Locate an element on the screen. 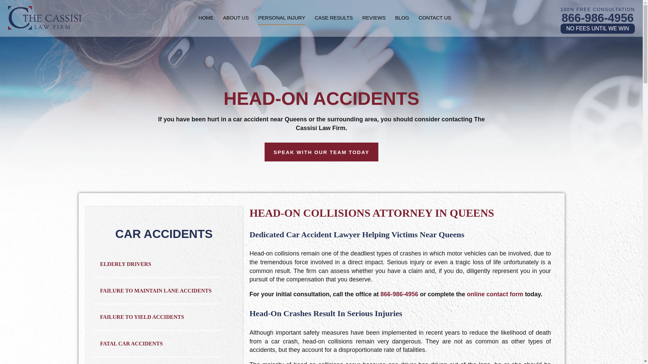 The image size is (648, 364). ABOUT US is located at coordinates (236, 18).